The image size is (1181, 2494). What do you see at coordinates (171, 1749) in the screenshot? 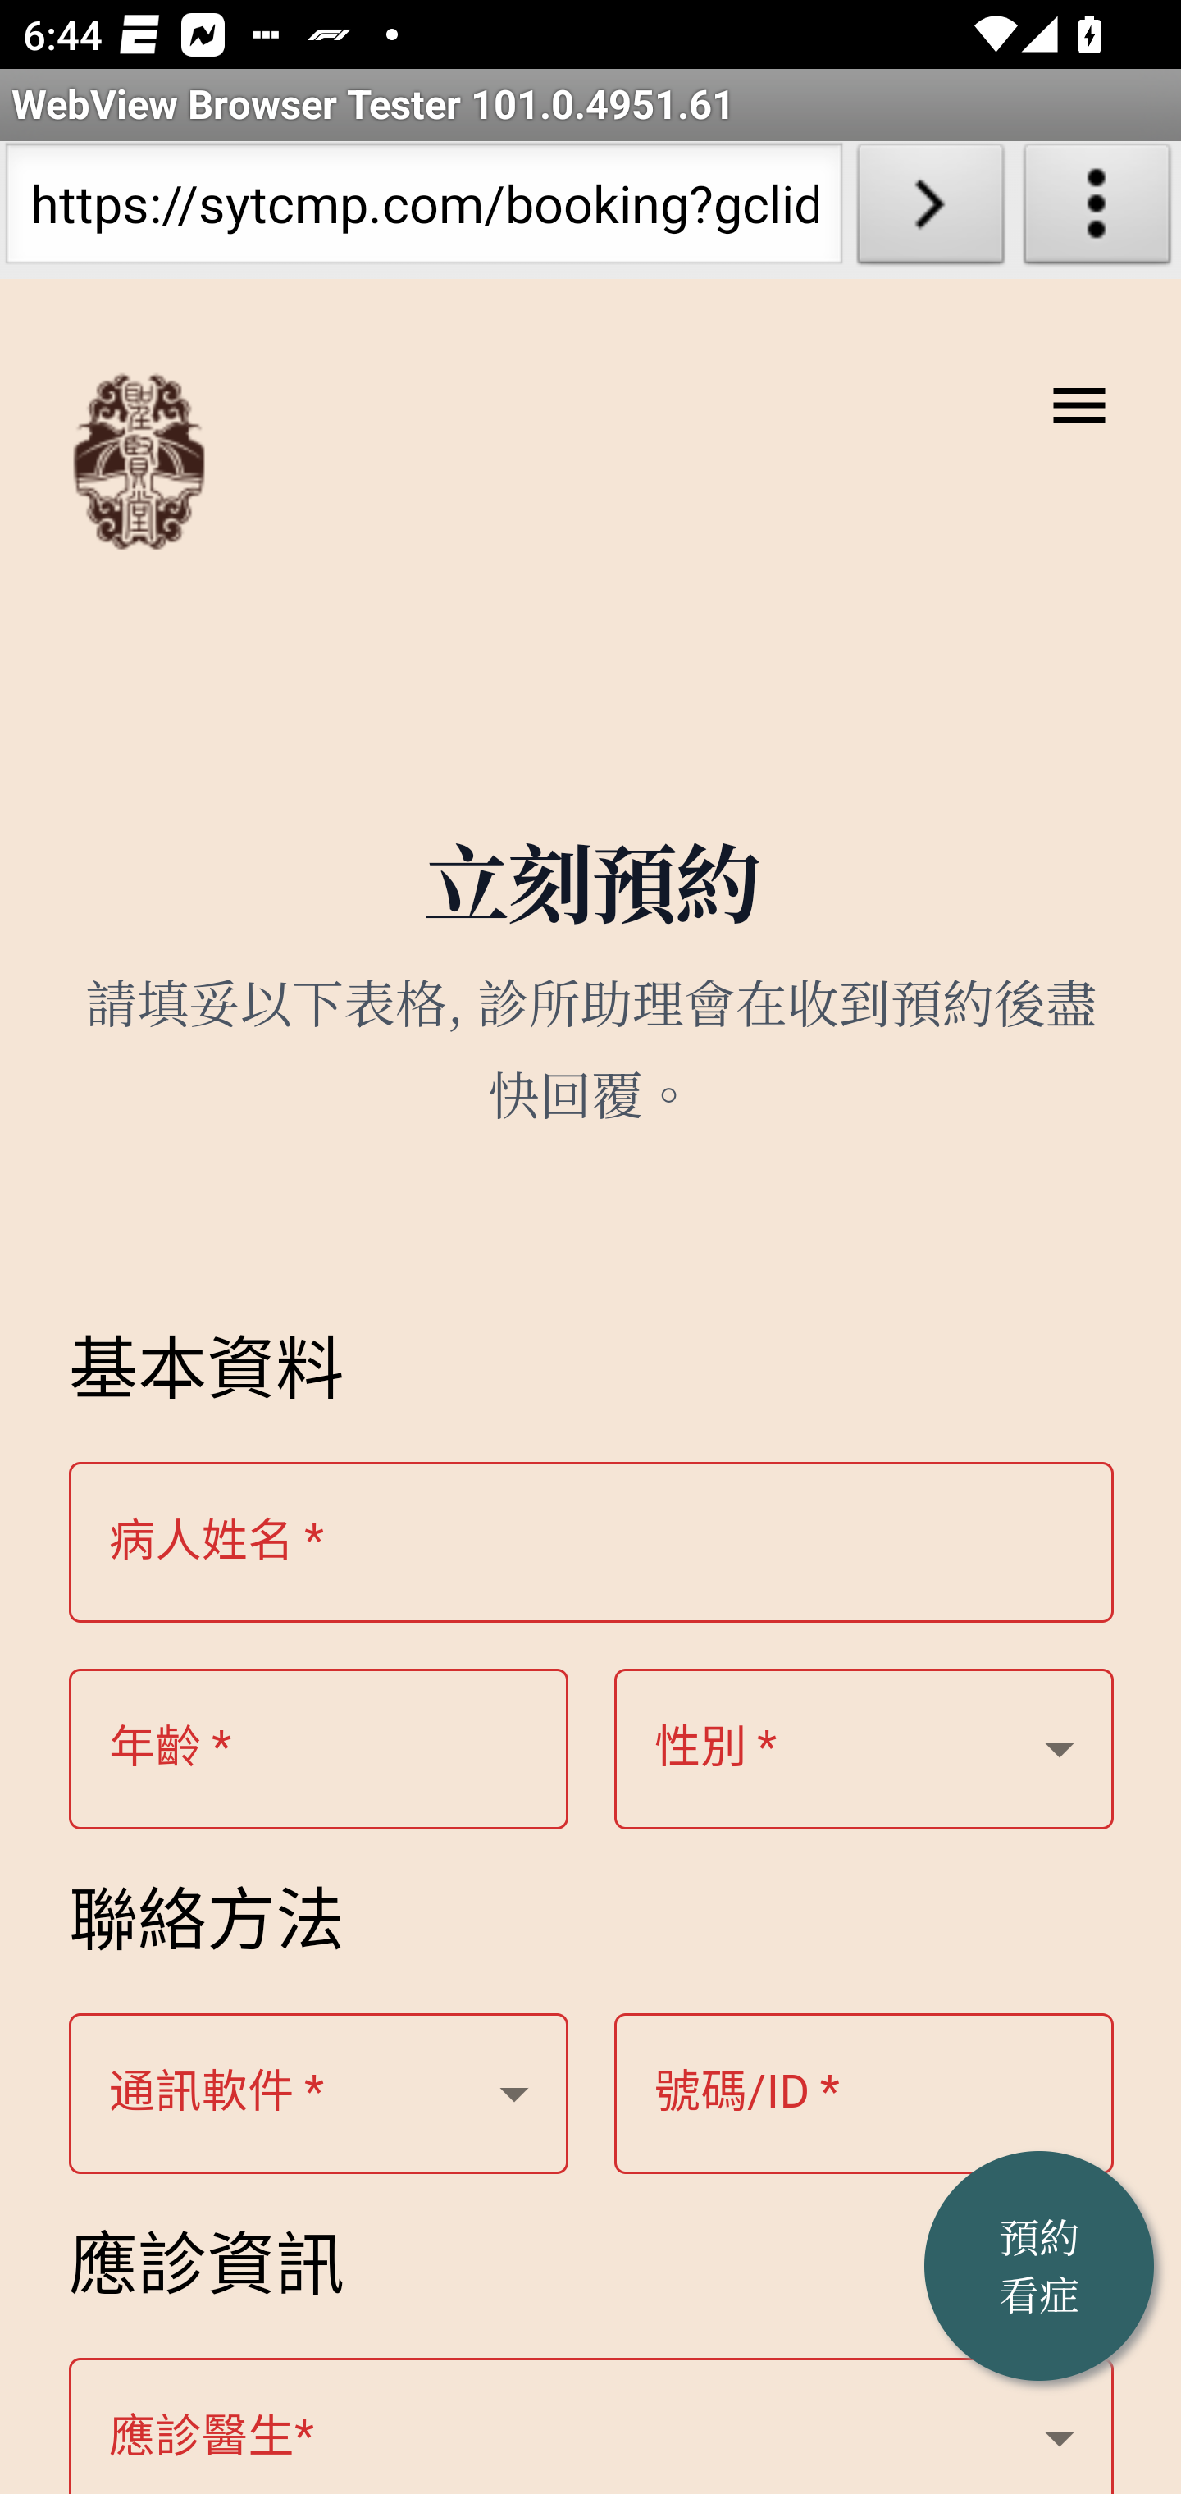
I see `年齡` at bounding box center [171, 1749].